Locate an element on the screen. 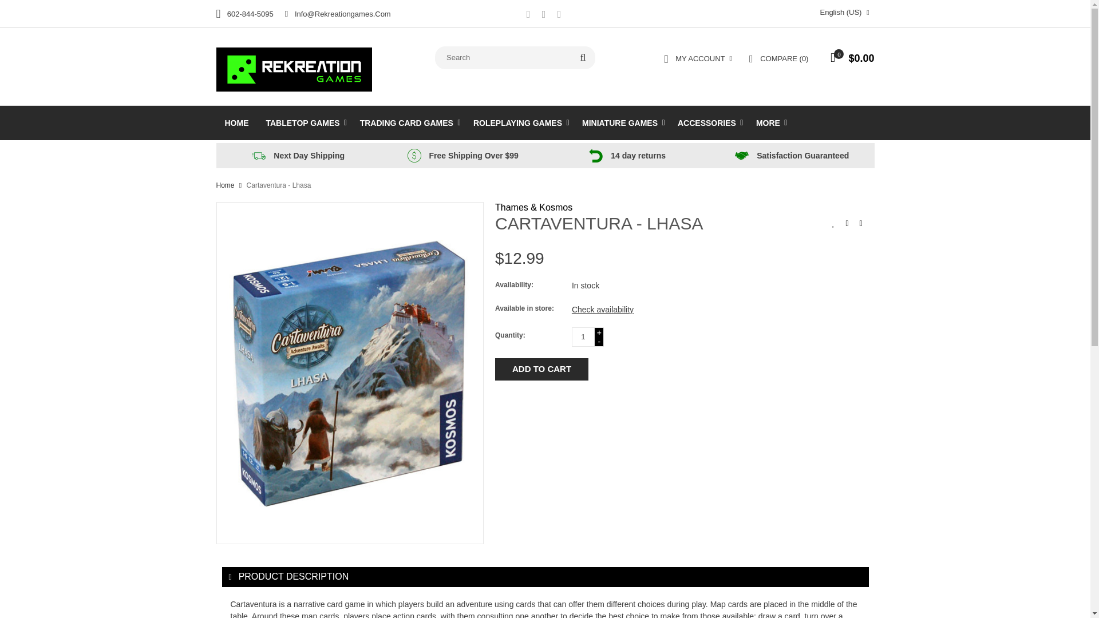 This screenshot has height=618, width=1099. Search is located at coordinates (583, 57).